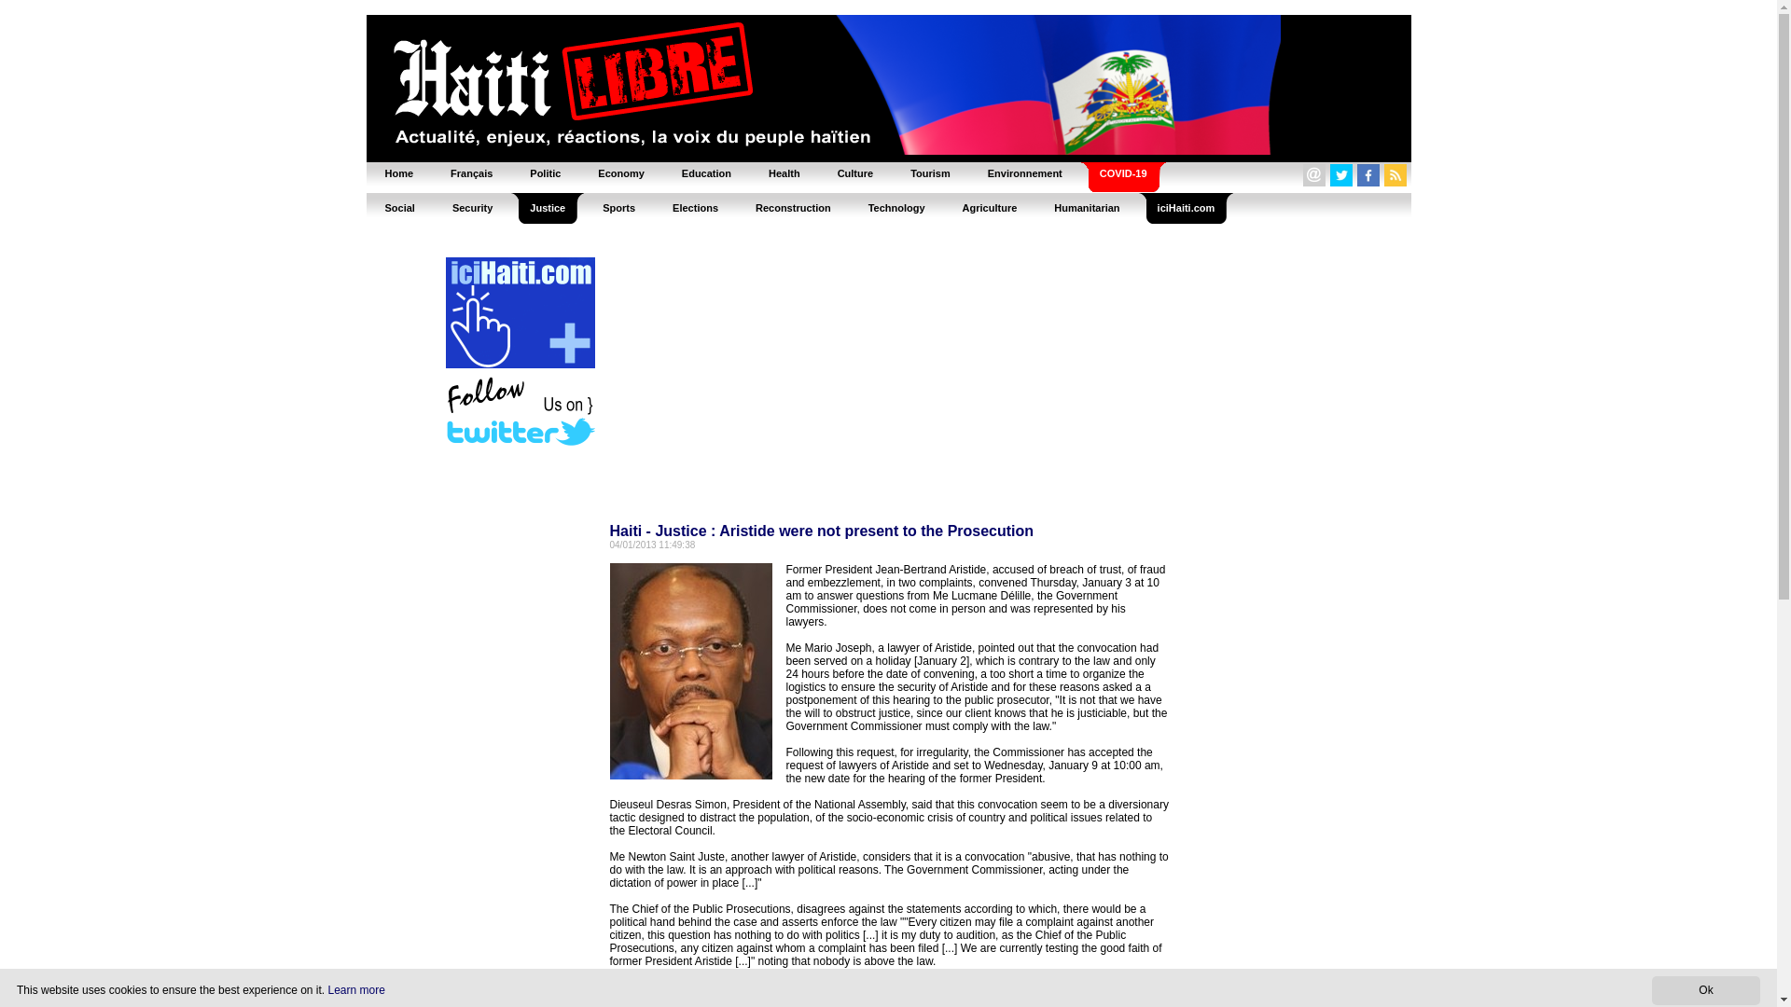  What do you see at coordinates (620, 173) in the screenshot?
I see `Economy` at bounding box center [620, 173].